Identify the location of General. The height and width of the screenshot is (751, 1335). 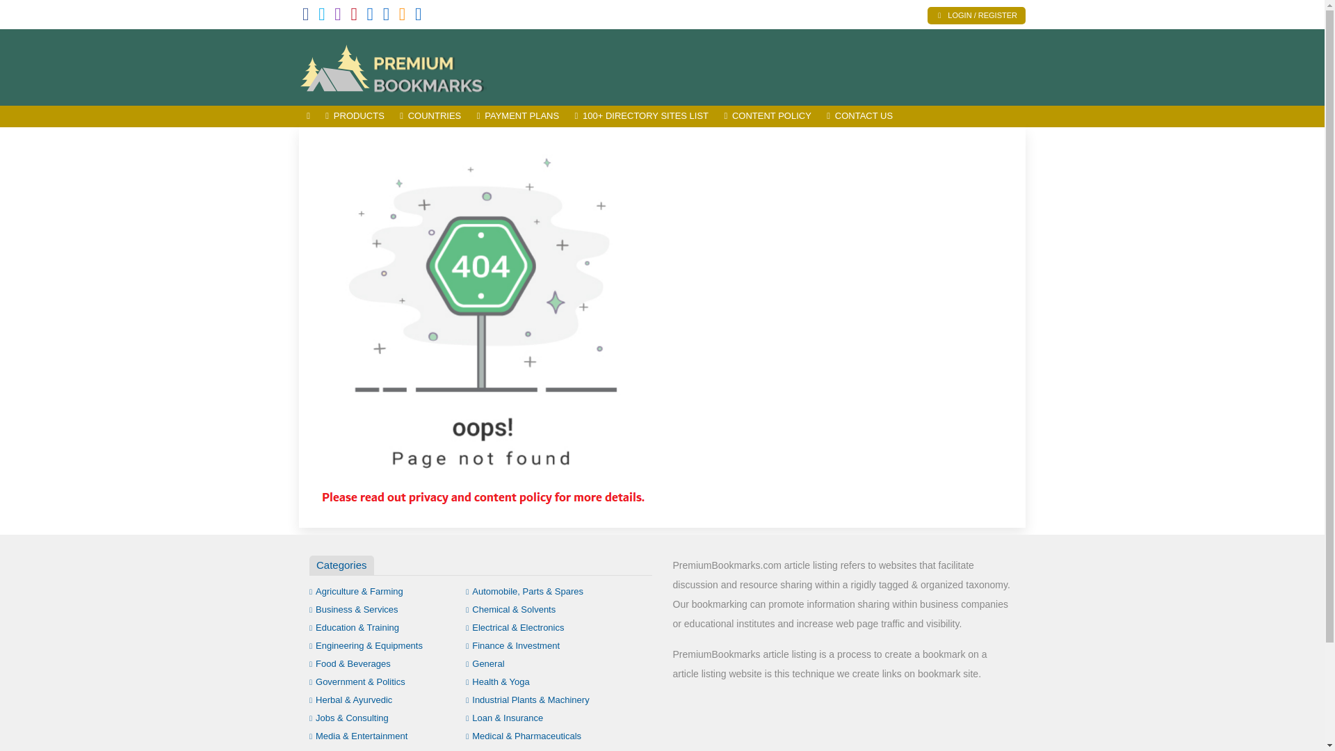
(485, 663).